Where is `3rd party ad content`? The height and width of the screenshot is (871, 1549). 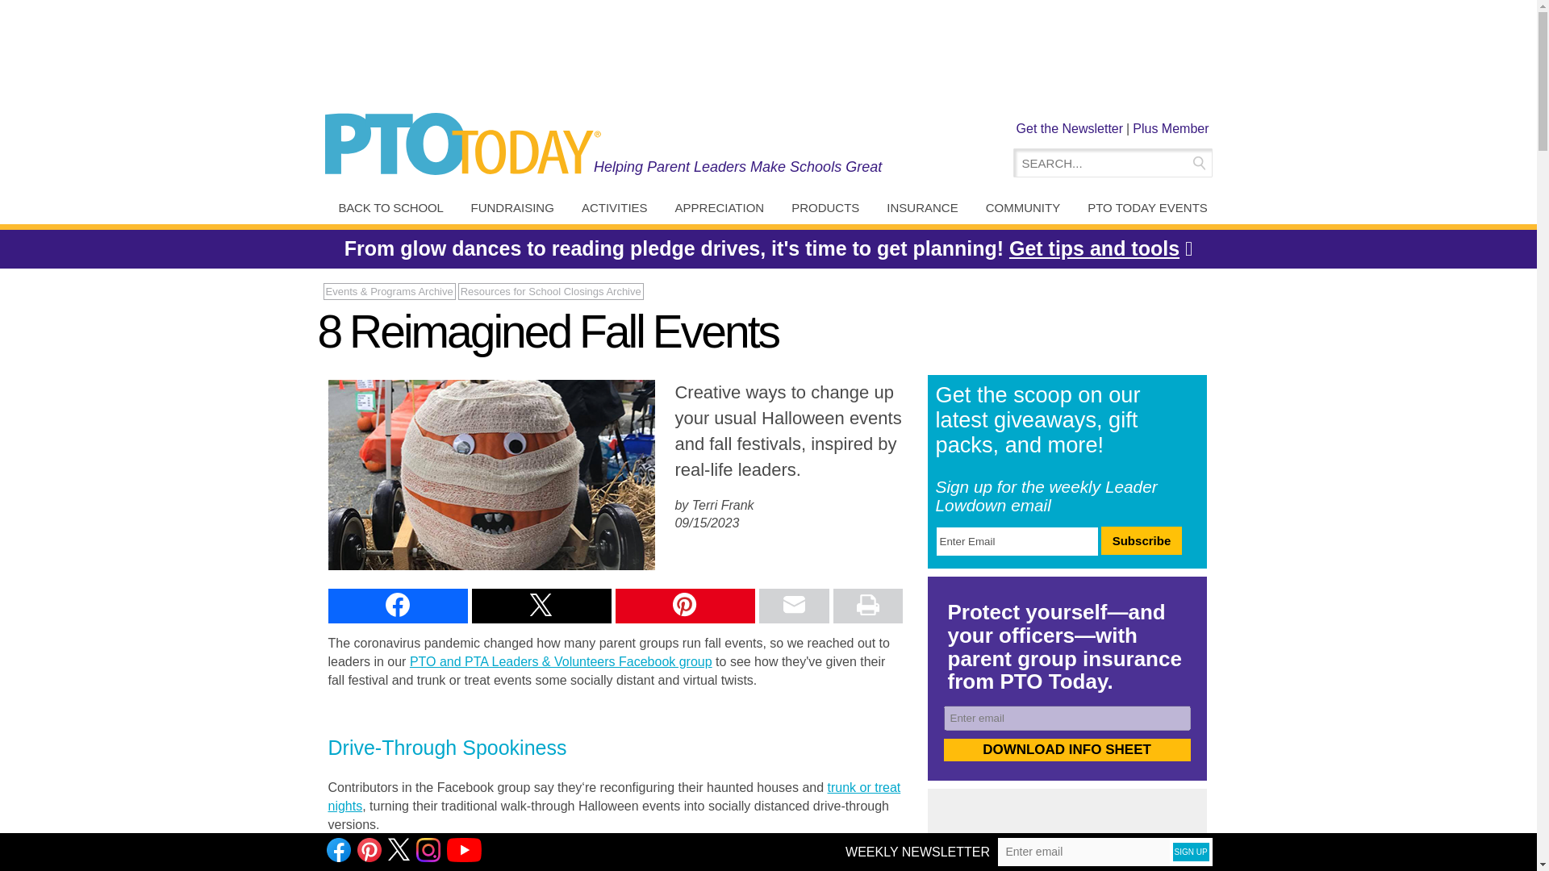
3rd party ad content is located at coordinates (767, 56).